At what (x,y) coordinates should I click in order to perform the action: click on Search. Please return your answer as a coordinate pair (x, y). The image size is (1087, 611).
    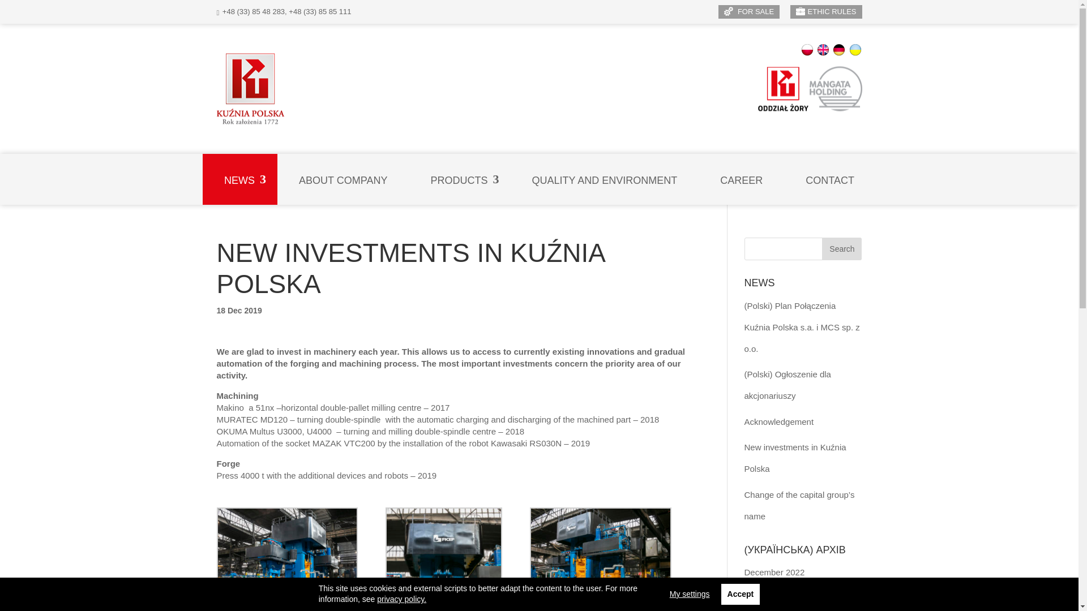
    Looking at the image, I should click on (841, 249).